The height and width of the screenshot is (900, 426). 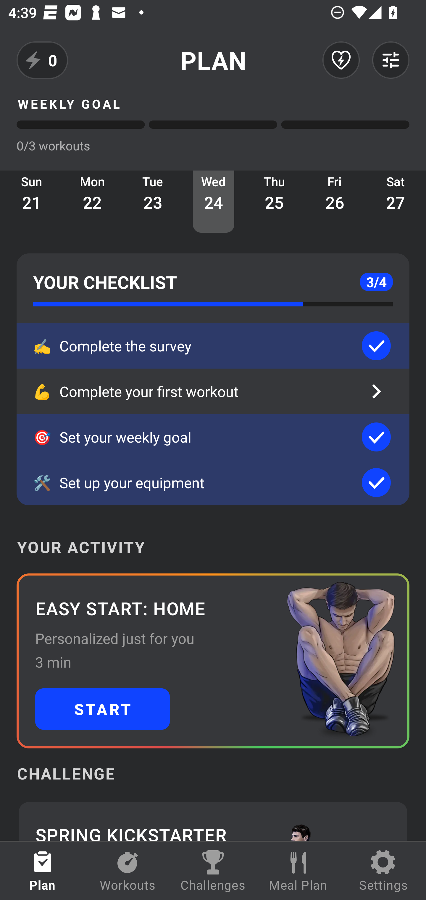 What do you see at coordinates (298, 871) in the screenshot?
I see ` Meal Plan ` at bounding box center [298, 871].